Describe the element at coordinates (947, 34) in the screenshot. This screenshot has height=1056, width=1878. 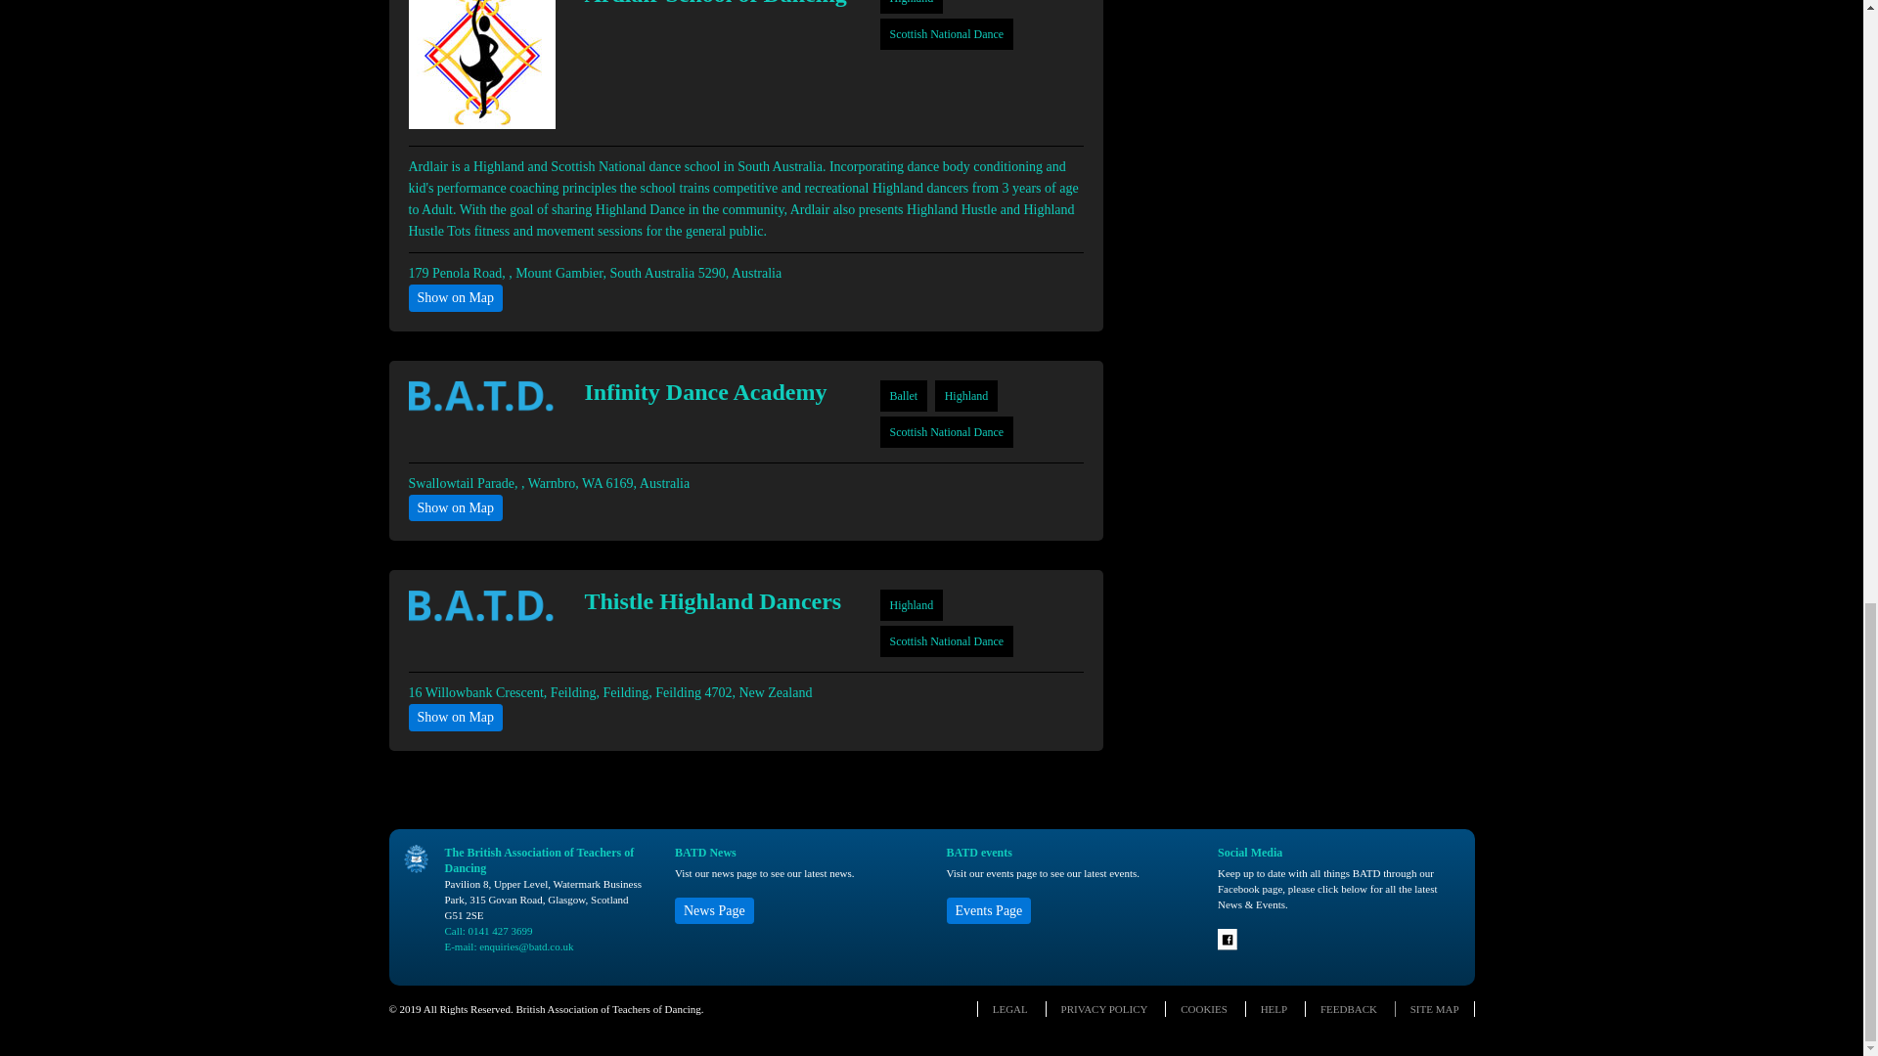
I see `Scottish National Dance` at that location.